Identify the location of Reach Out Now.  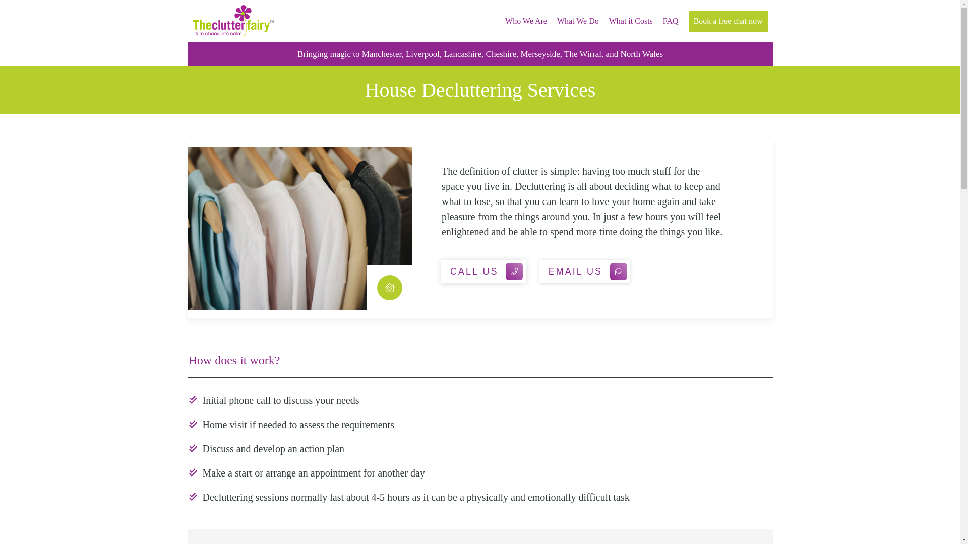
(50, 13).